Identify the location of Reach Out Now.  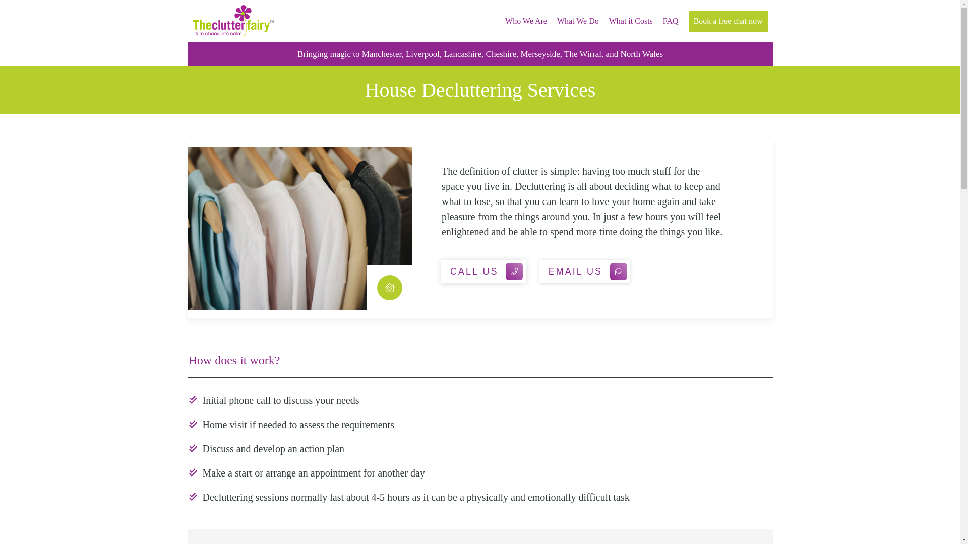
(50, 13).